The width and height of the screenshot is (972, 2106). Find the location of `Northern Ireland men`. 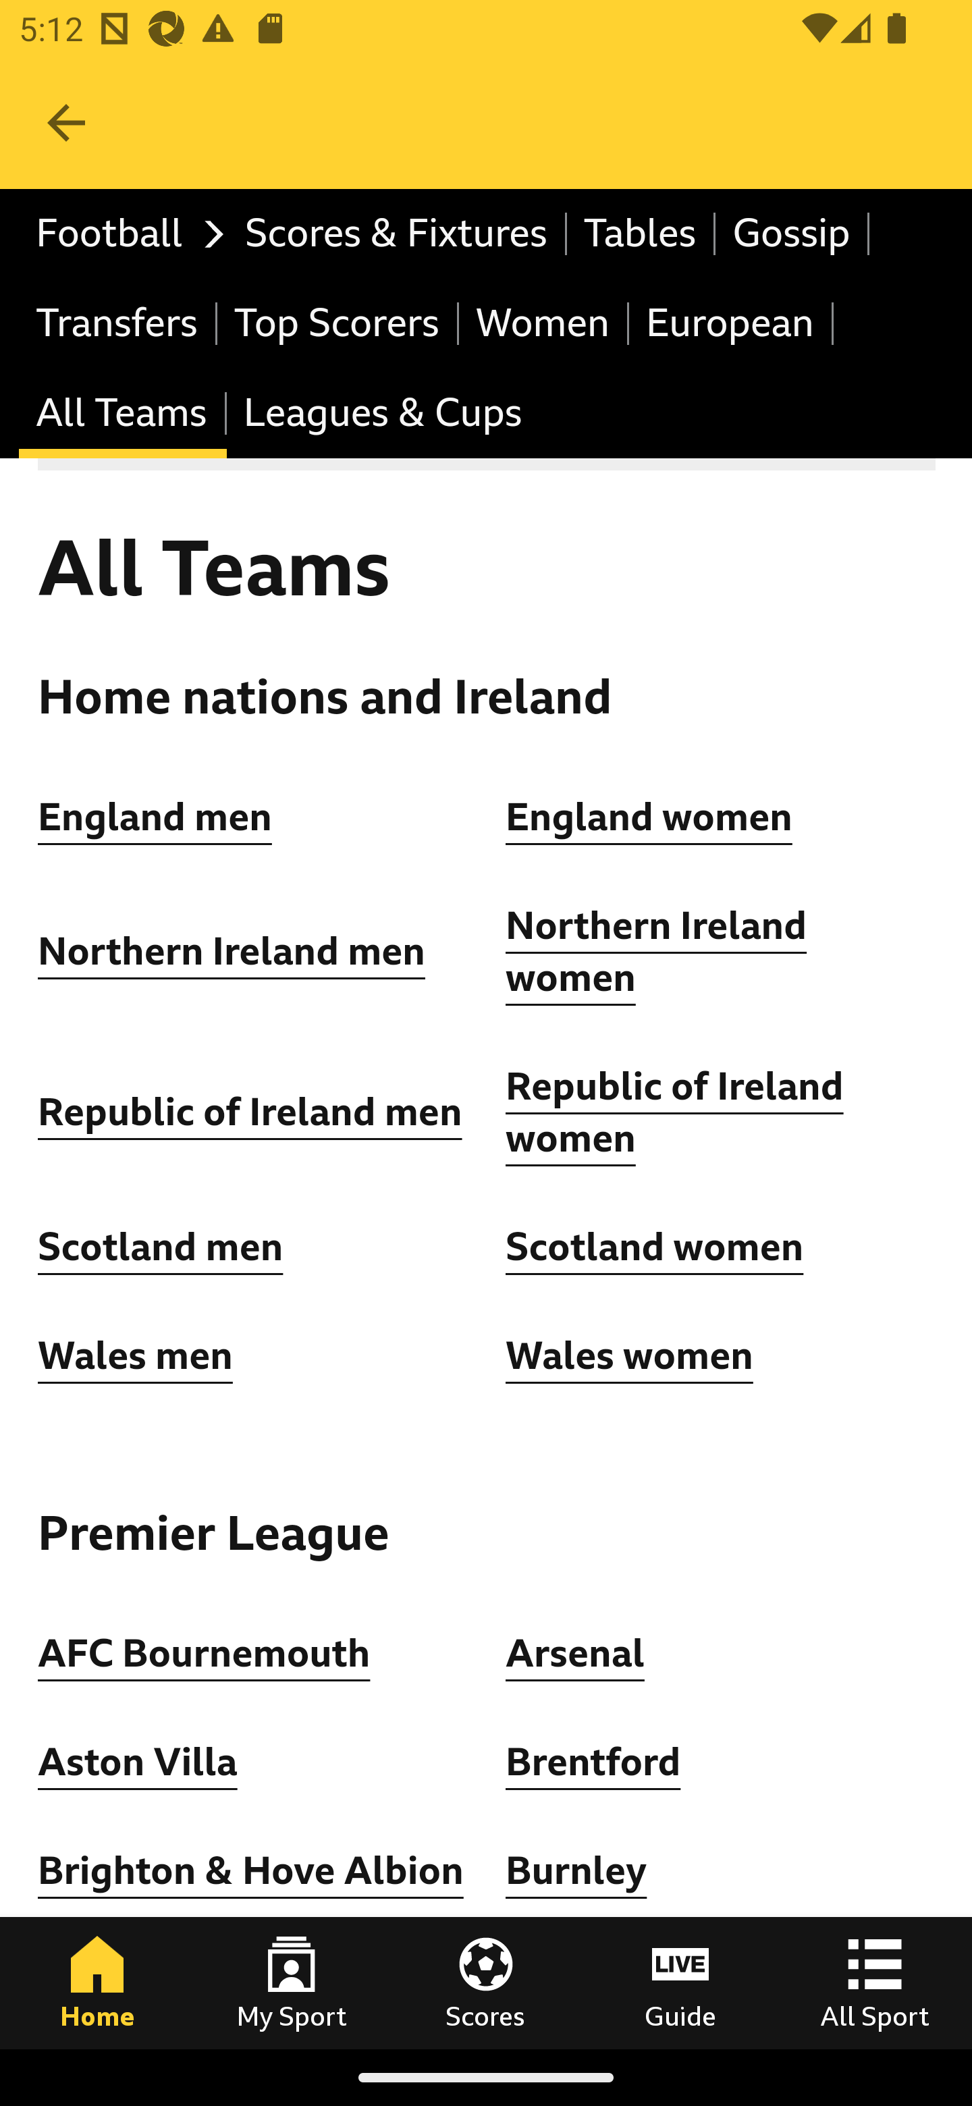

Northern Ireland men is located at coordinates (232, 952).